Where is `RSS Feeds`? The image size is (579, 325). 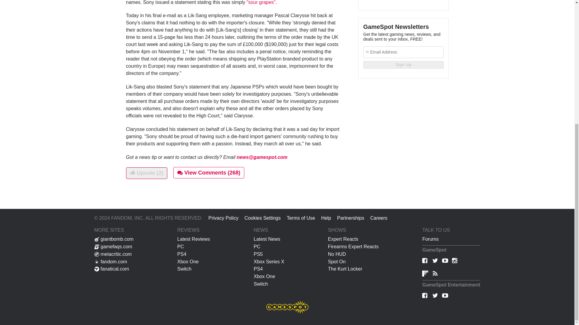 RSS Feeds is located at coordinates (435, 274).